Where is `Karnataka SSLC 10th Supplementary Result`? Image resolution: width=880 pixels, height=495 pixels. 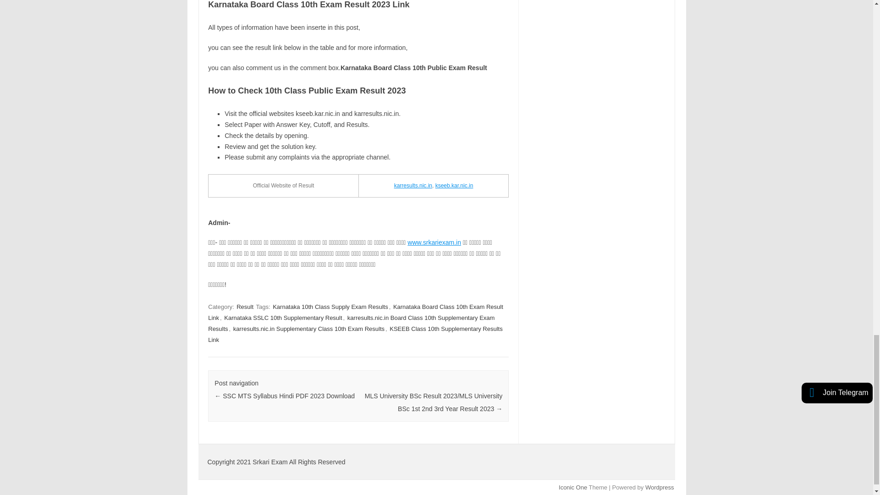 Karnataka SSLC 10th Supplementary Result is located at coordinates (283, 318).